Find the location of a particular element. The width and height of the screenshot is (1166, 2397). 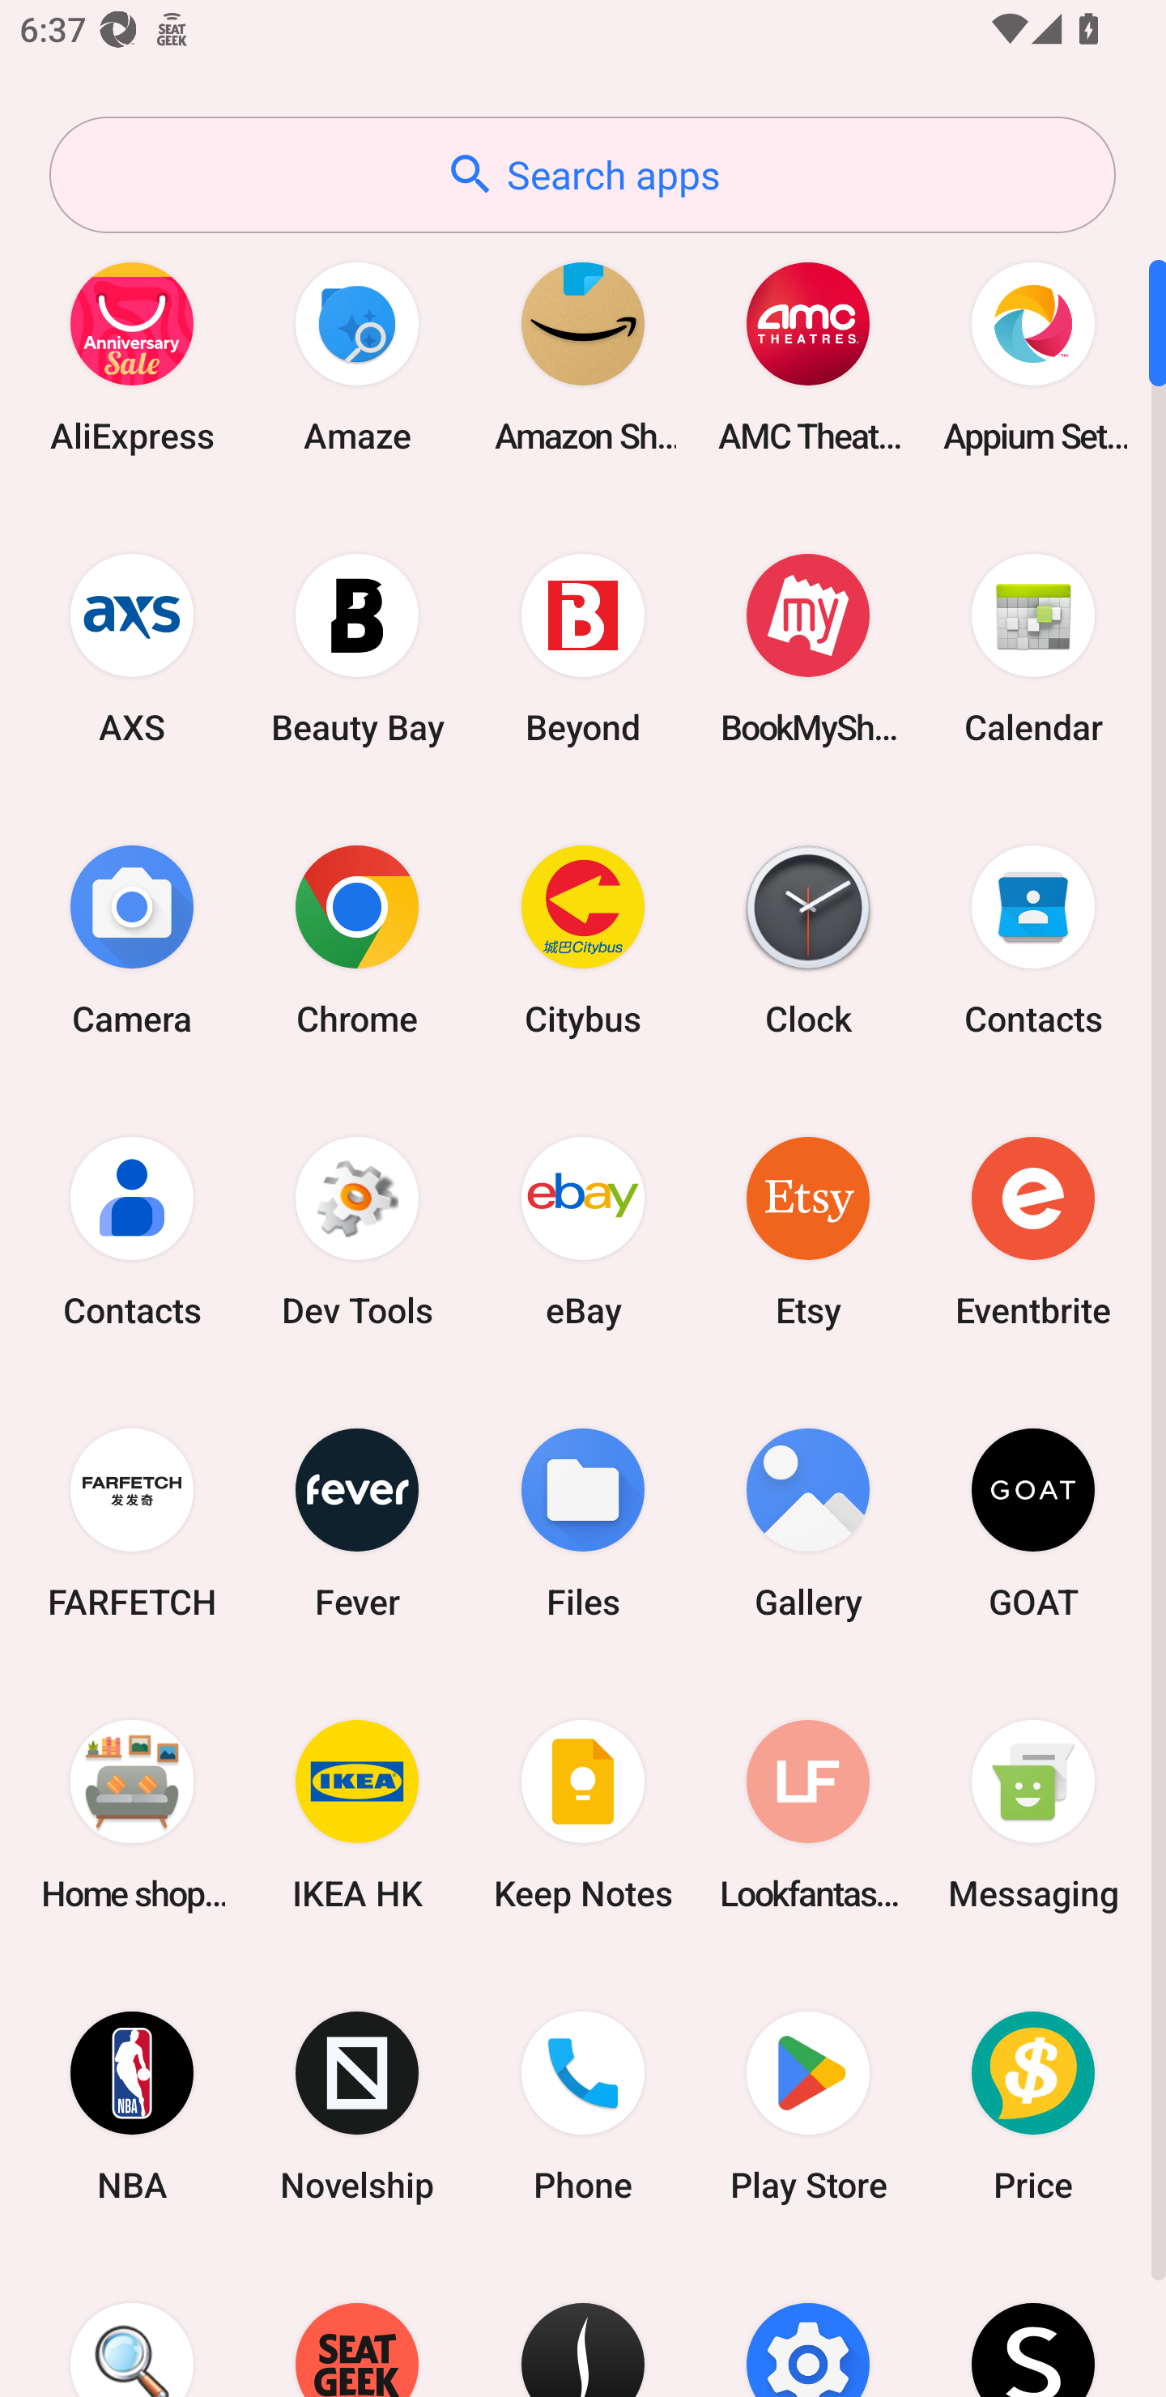

Beauty Bay is located at coordinates (357, 648).